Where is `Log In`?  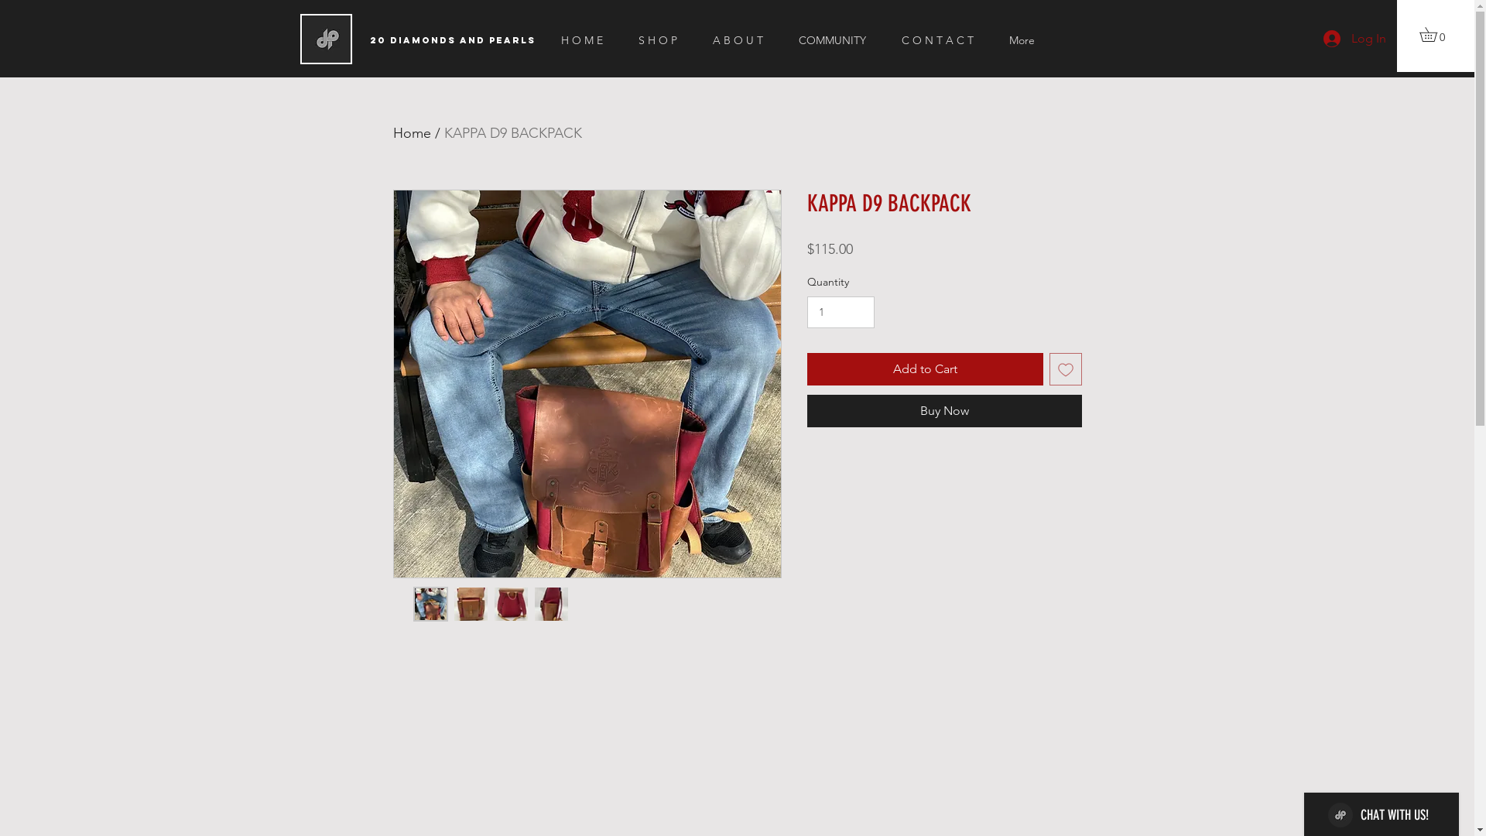 Log In is located at coordinates (1354, 39).